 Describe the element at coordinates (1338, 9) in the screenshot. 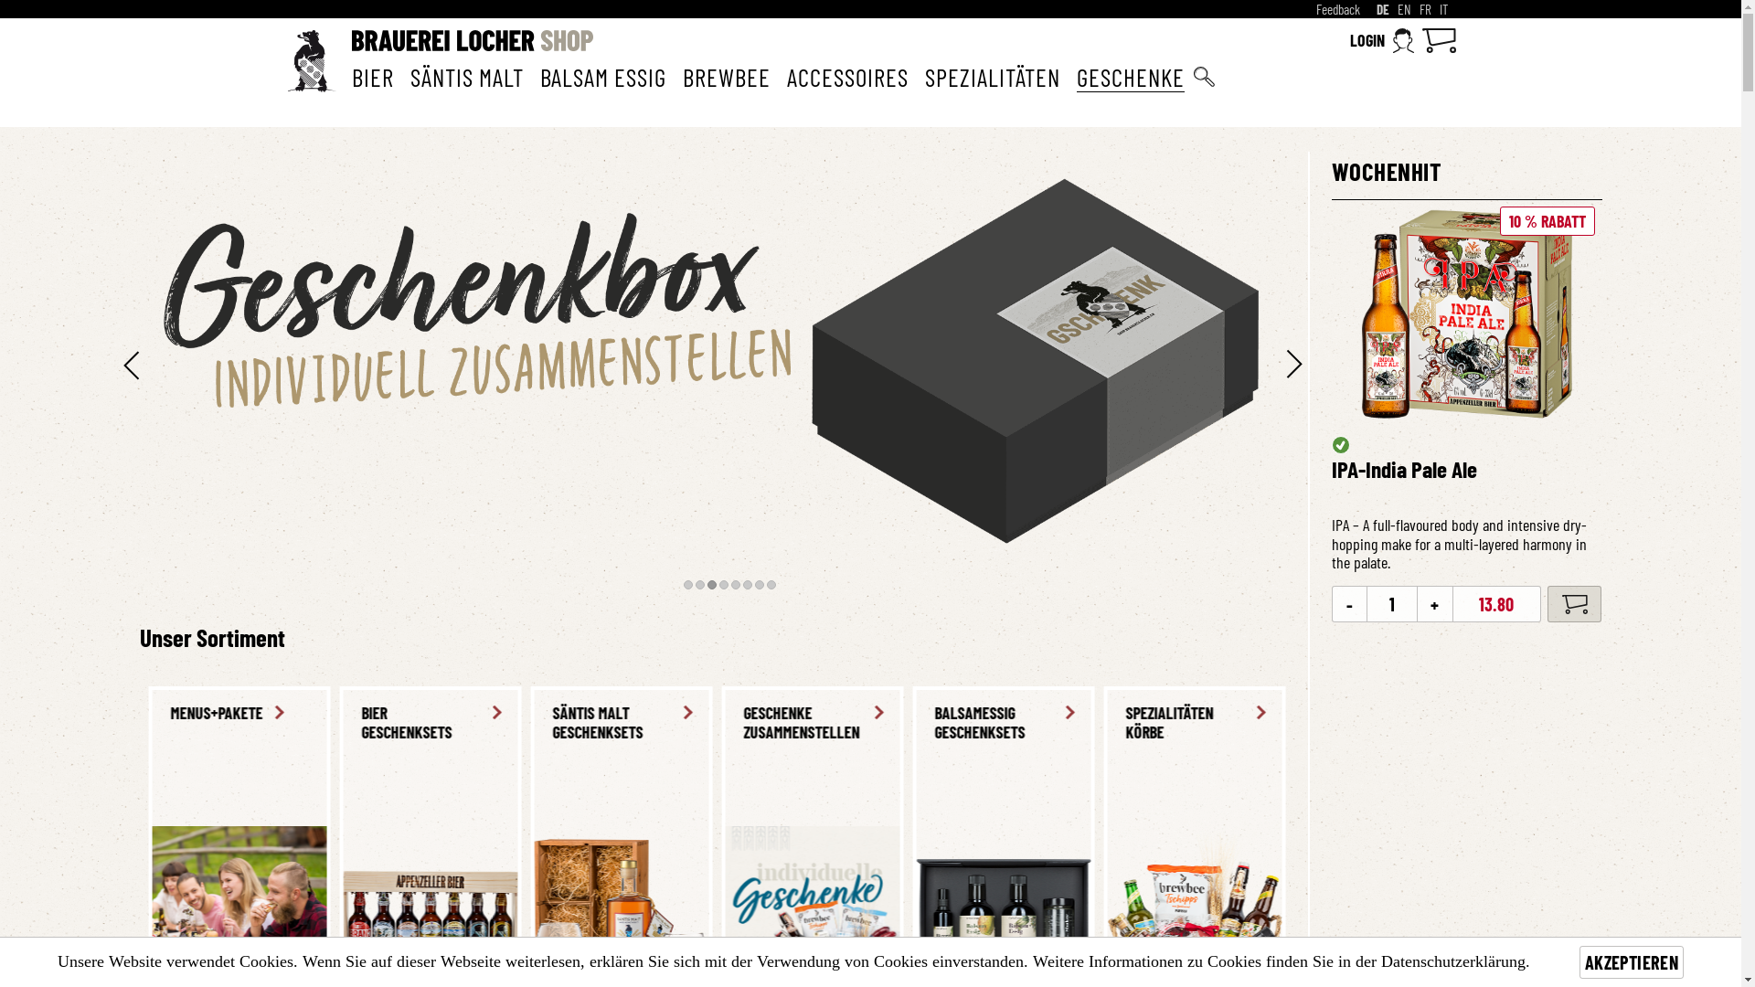

I see `Feedback` at that location.